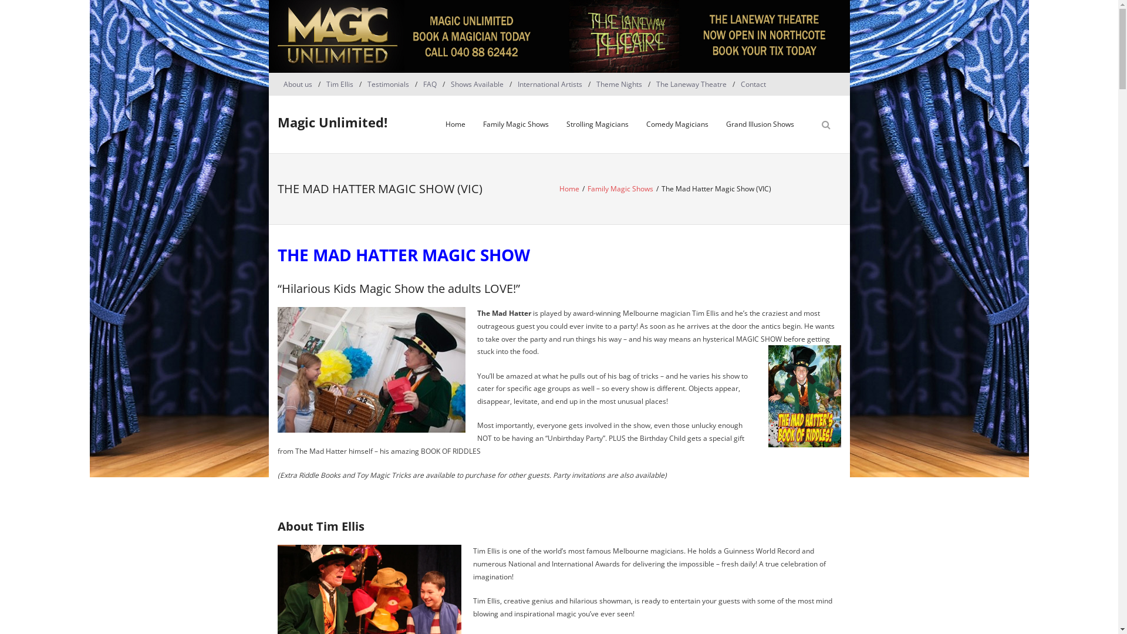 The height and width of the screenshot is (634, 1127). I want to click on Family Magic Shows, so click(620, 189).